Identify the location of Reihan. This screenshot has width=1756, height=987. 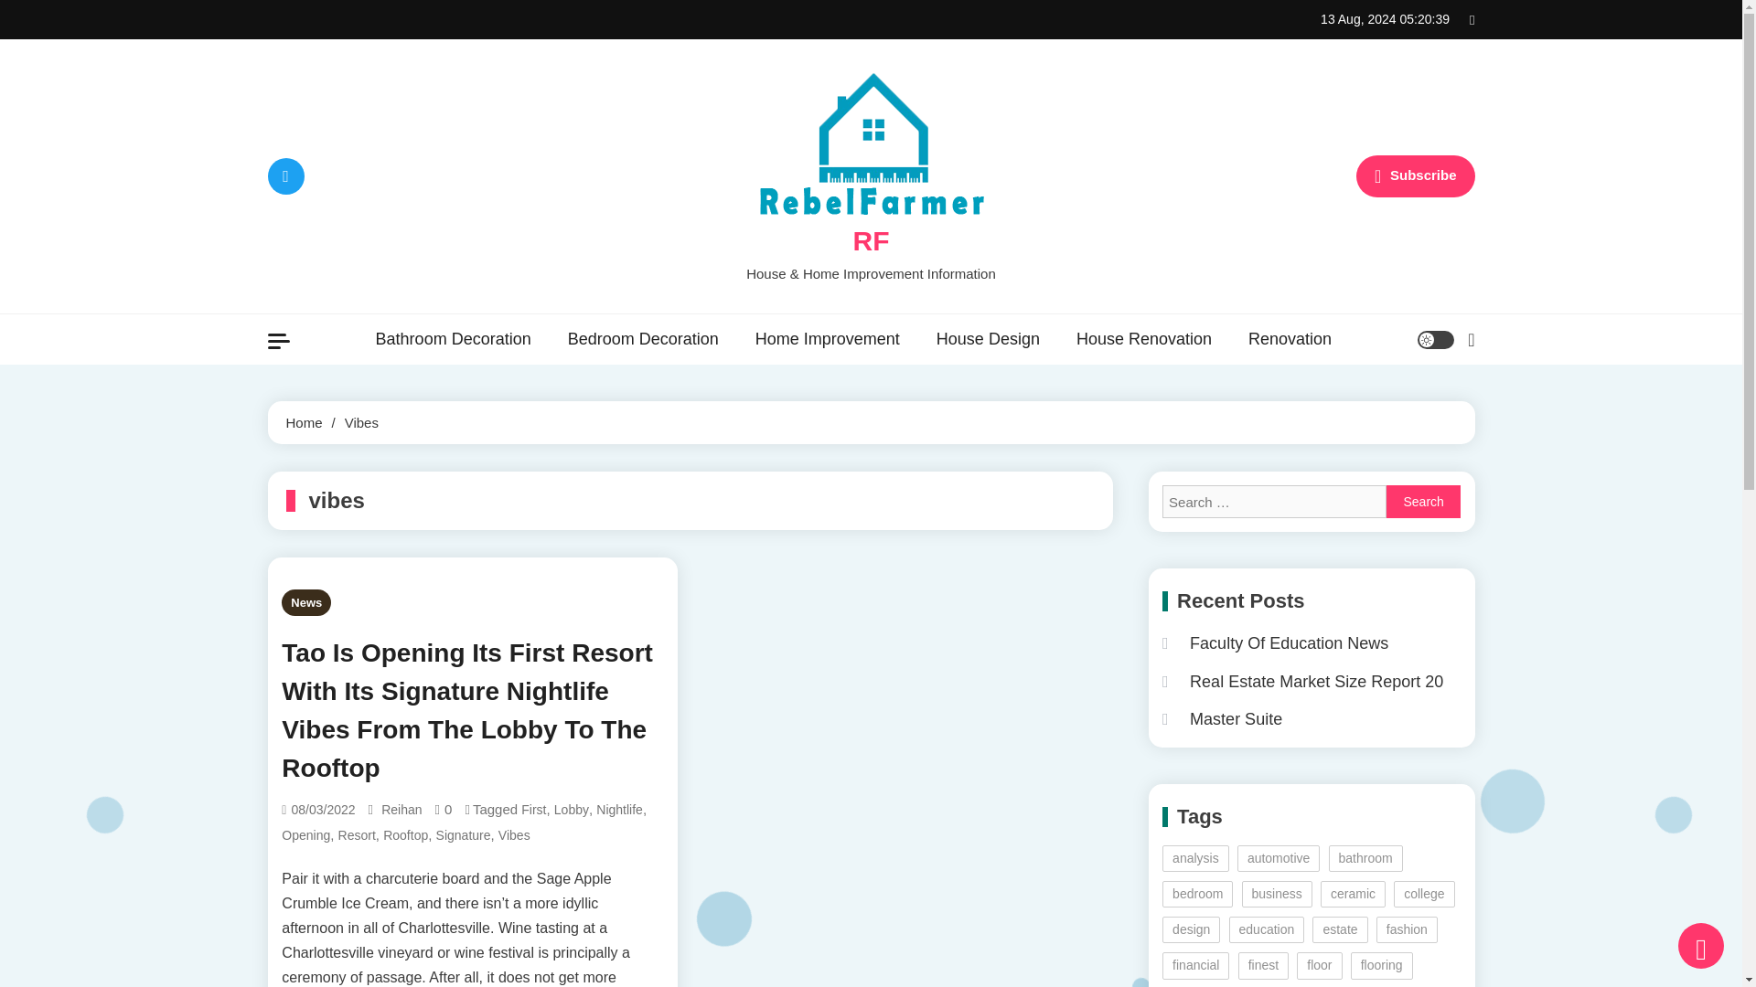
(401, 810).